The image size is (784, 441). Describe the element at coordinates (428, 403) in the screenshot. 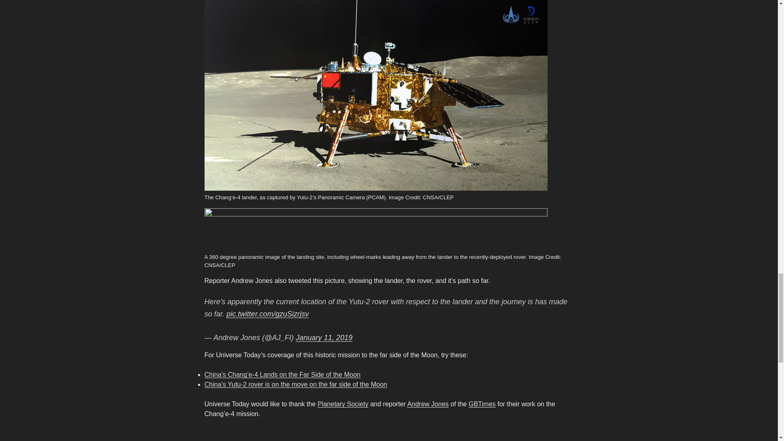

I see `Andrew Jones` at that location.